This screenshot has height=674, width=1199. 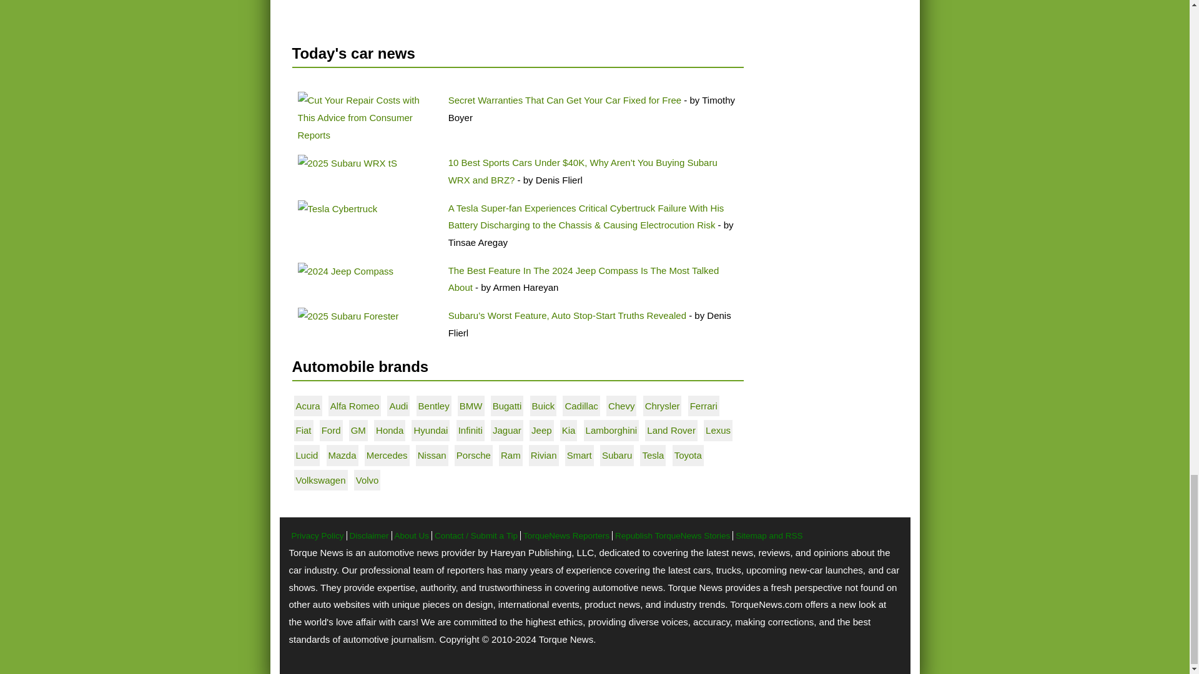 I want to click on Acura, so click(x=308, y=406).